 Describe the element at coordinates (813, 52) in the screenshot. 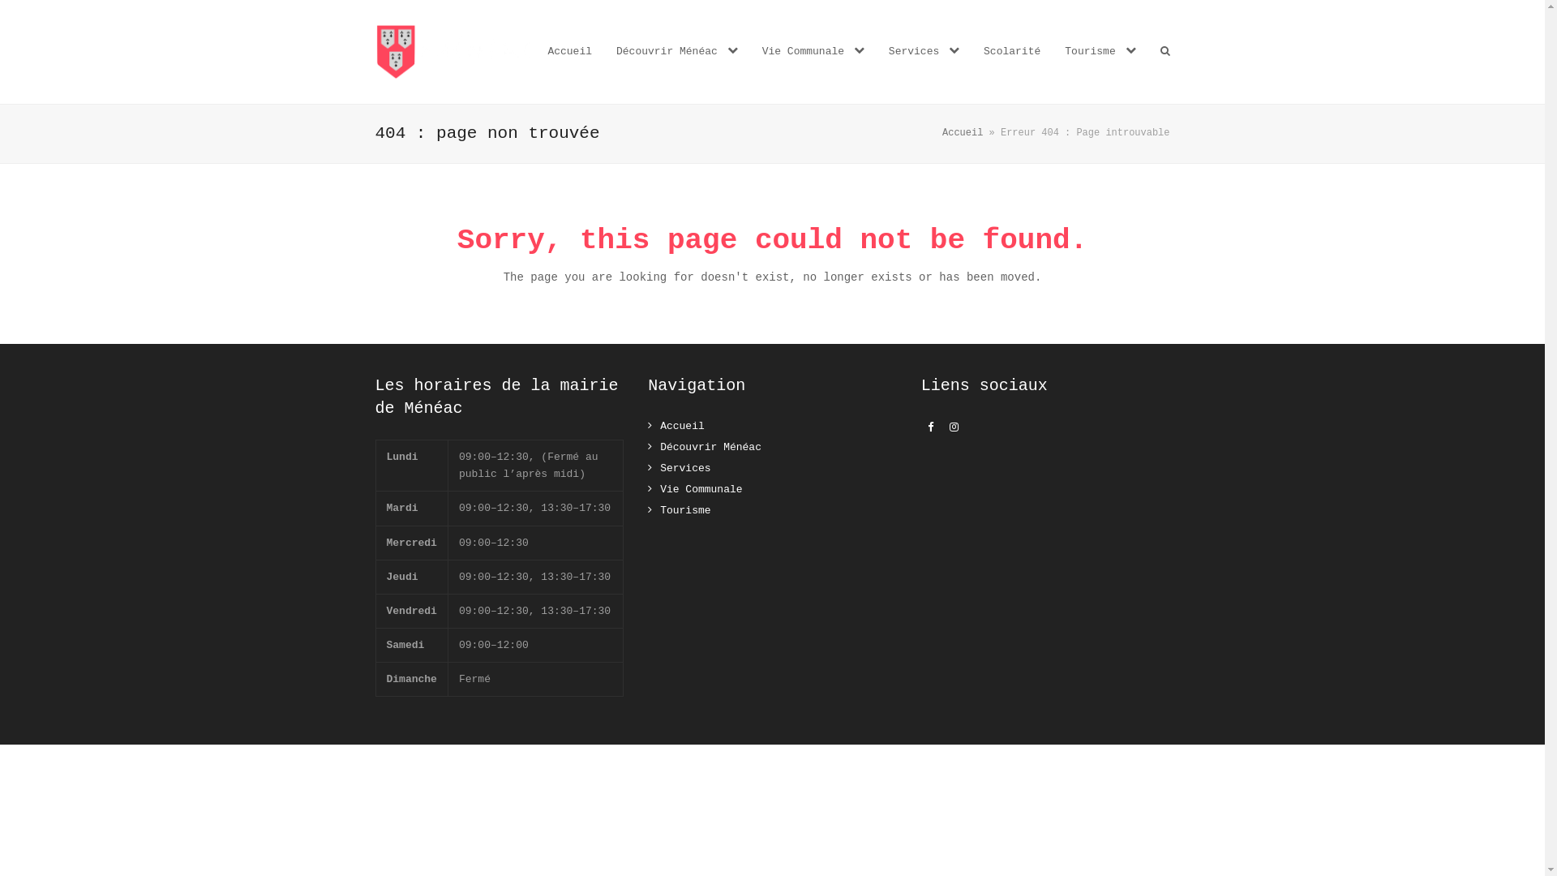

I see `Vie Communale` at that location.